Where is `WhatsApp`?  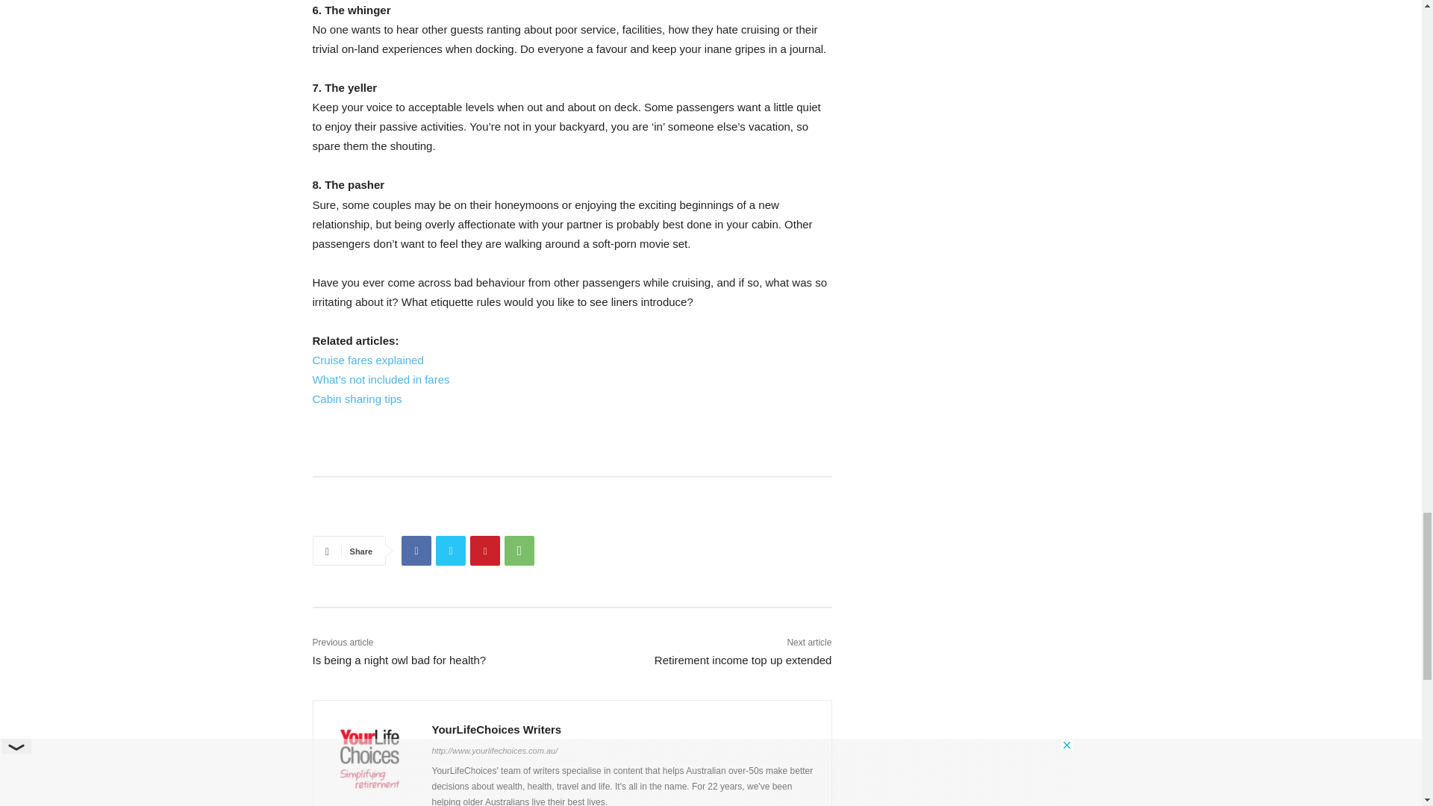
WhatsApp is located at coordinates (519, 551).